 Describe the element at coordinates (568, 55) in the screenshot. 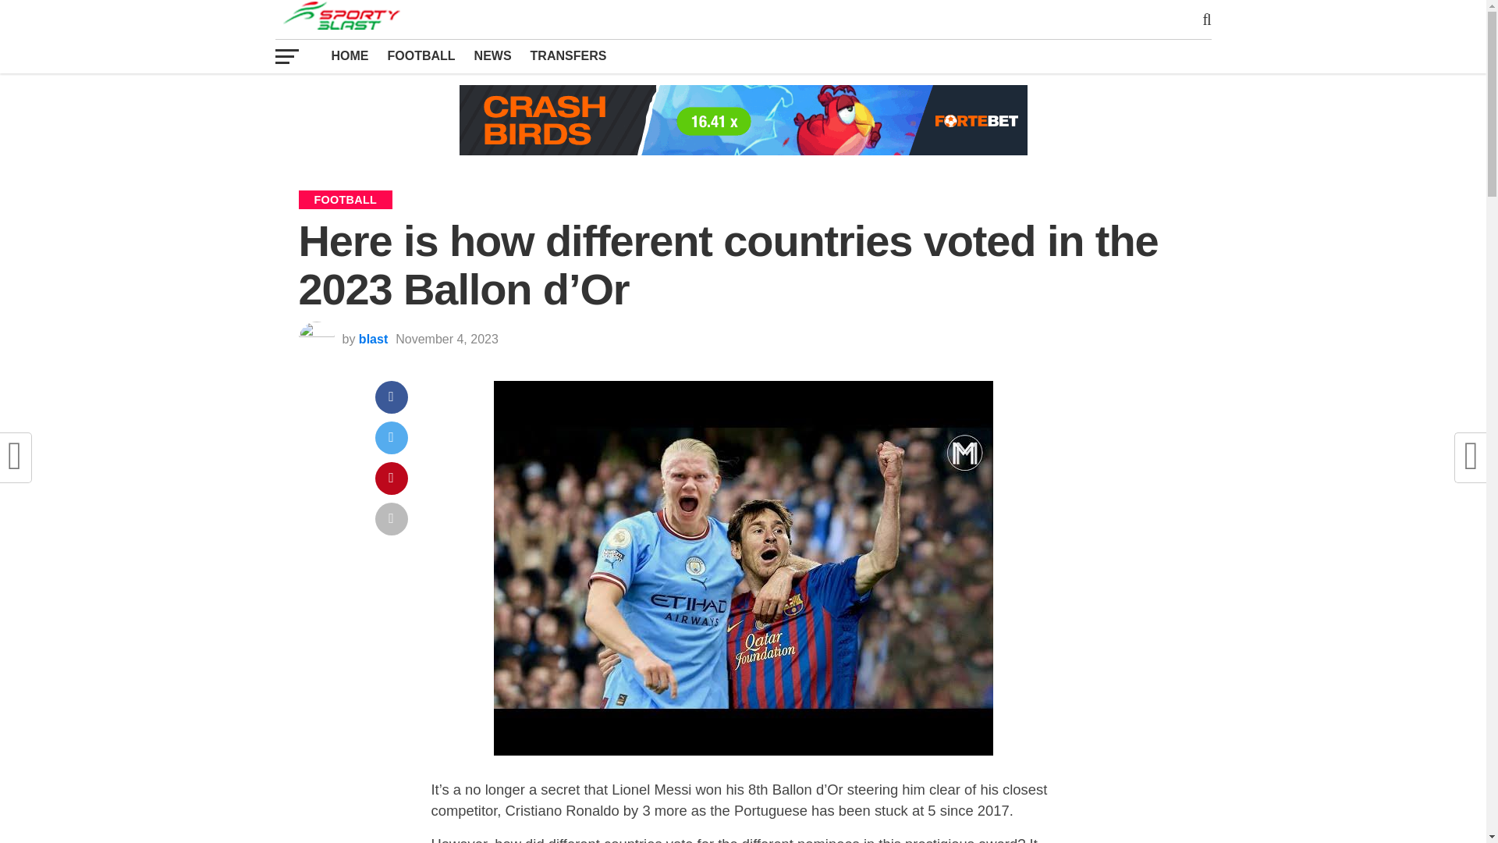

I see `TRANSFERS` at that location.